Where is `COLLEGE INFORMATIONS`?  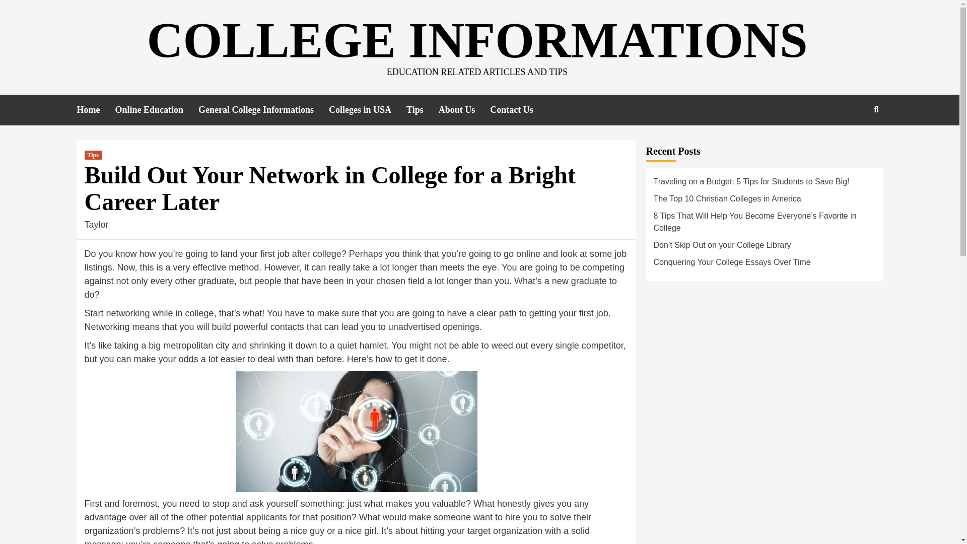
COLLEGE INFORMATIONS is located at coordinates (477, 40).